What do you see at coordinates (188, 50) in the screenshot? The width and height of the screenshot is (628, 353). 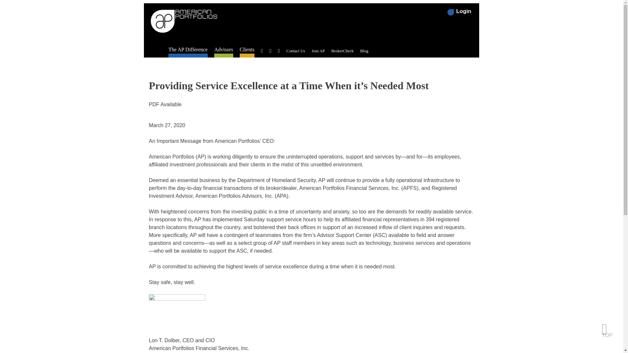 I see `The AP Difference` at bounding box center [188, 50].